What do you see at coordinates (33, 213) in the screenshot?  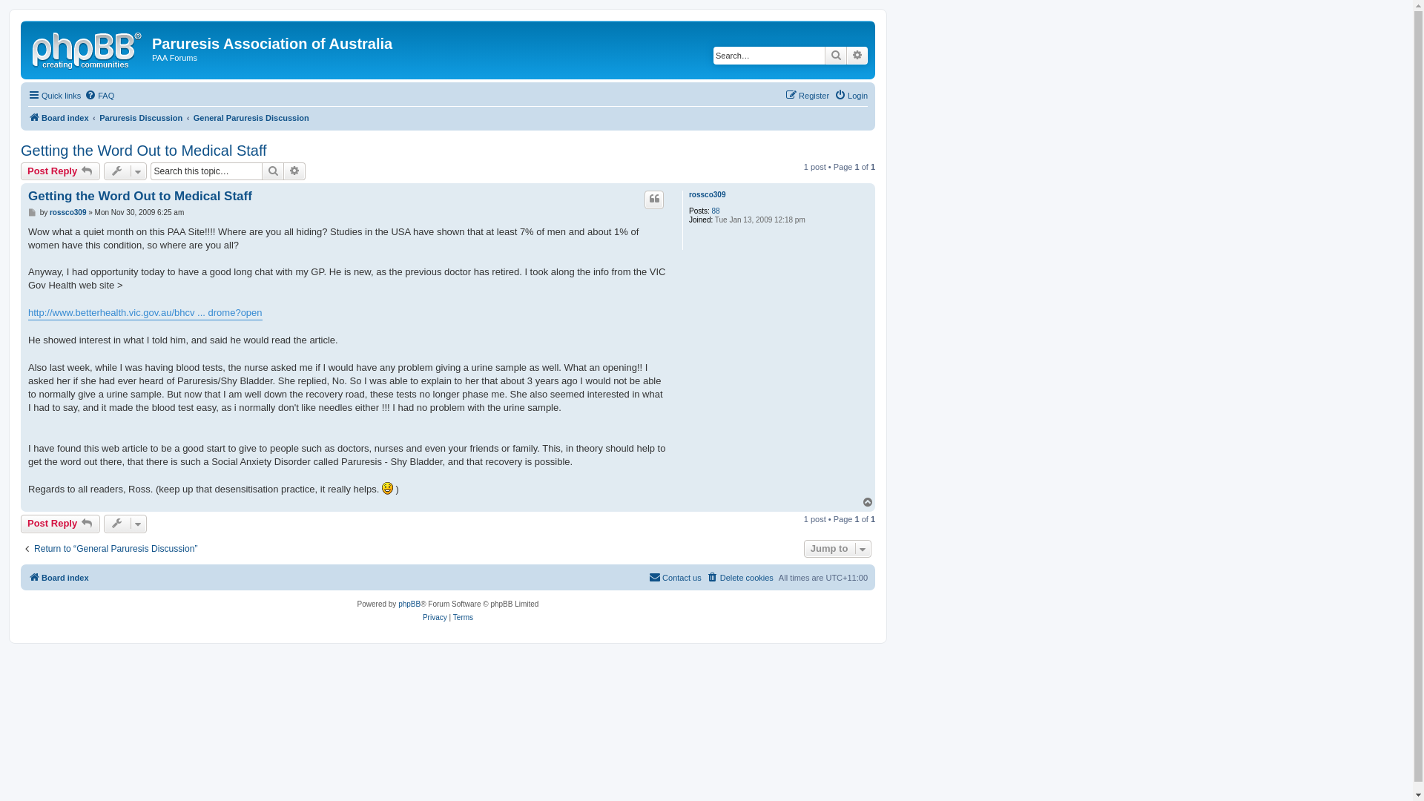 I see `Post` at bounding box center [33, 213].